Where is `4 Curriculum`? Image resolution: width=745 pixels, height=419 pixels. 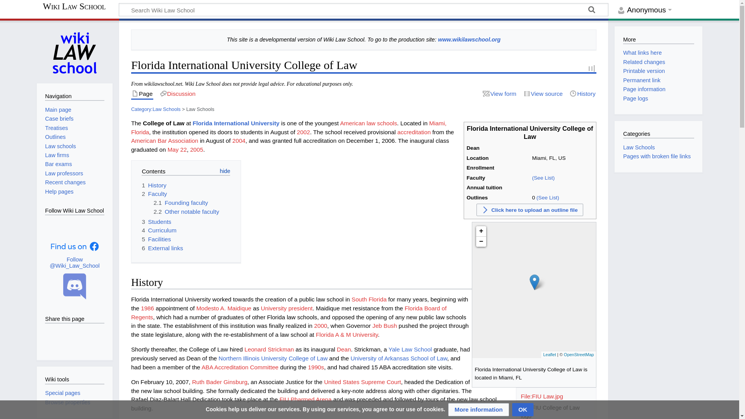
4 Curriculum is located at coordinates (158, 230).